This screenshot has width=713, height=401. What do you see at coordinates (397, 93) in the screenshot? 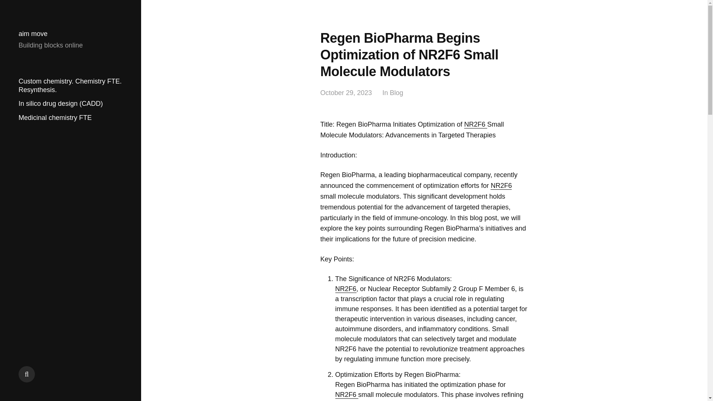
I see `Blog` at bounding box center [397, 93].